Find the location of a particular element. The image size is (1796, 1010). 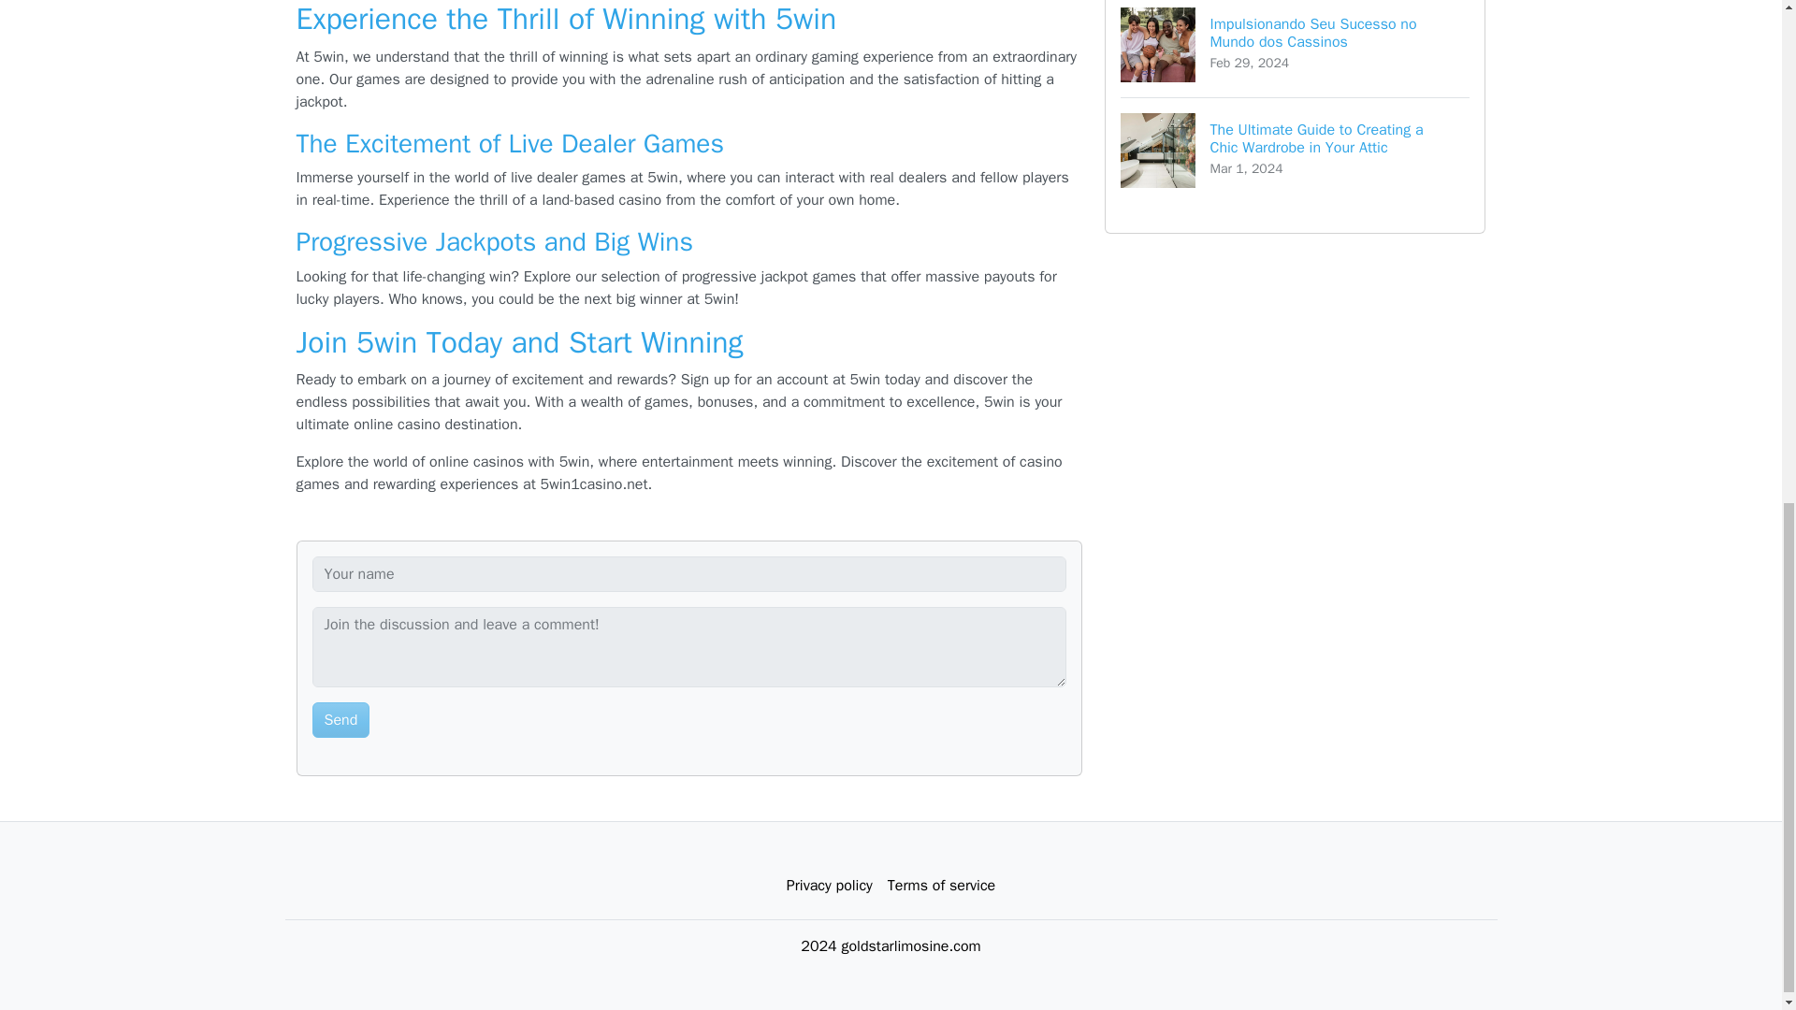

Privacy policy is located at coordinates (829, 885).